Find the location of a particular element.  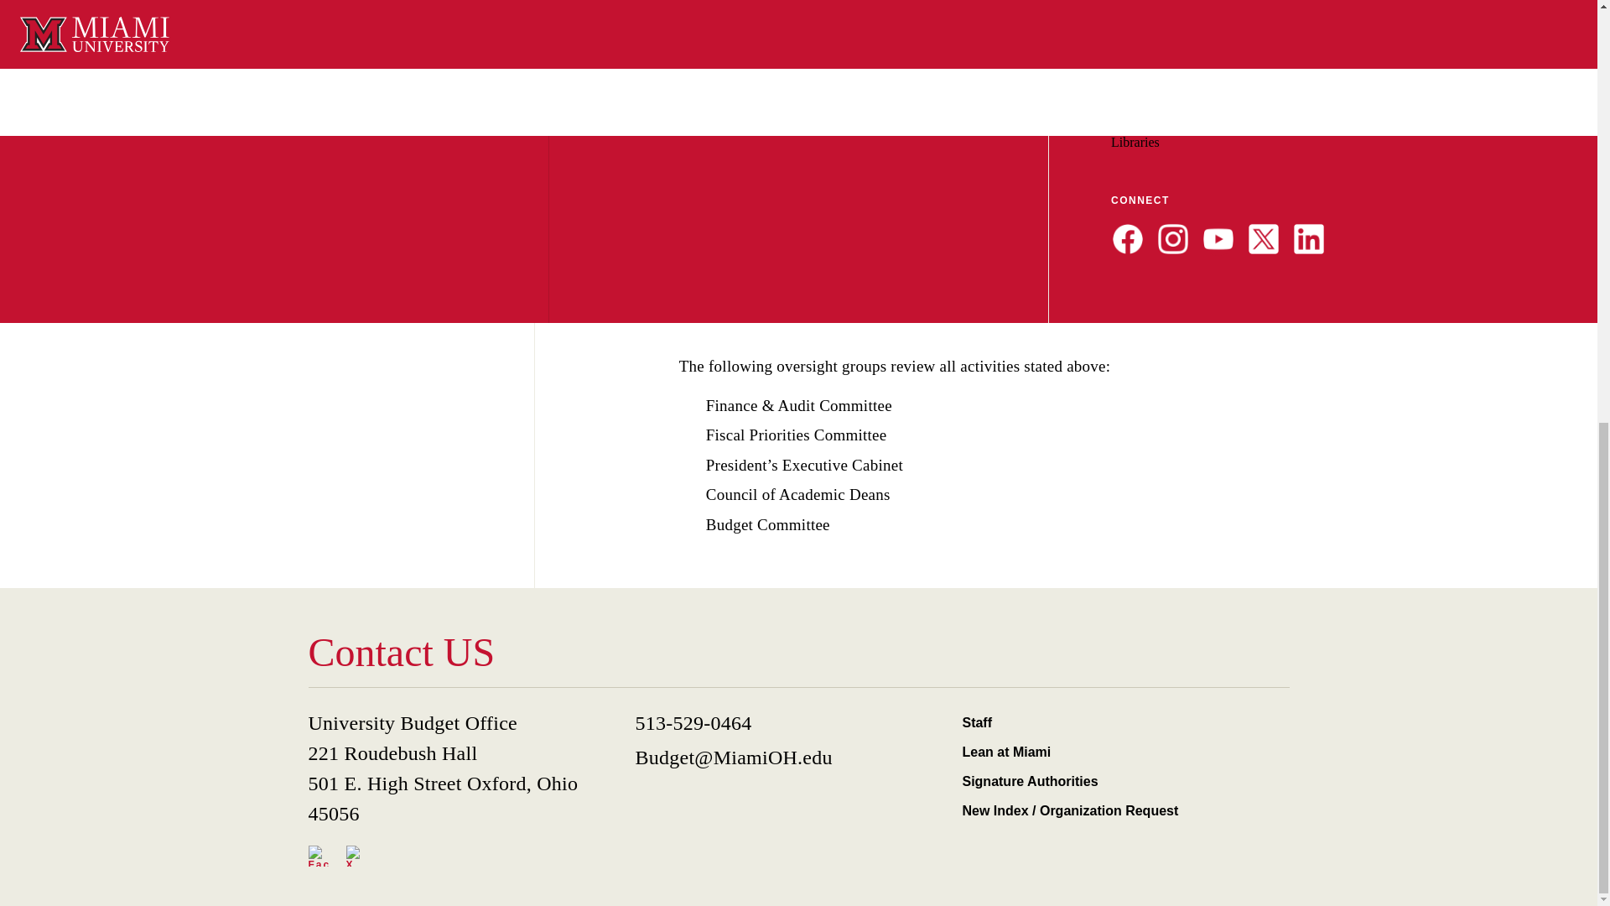

513-529-0464 is located at coordinates (791, 723).